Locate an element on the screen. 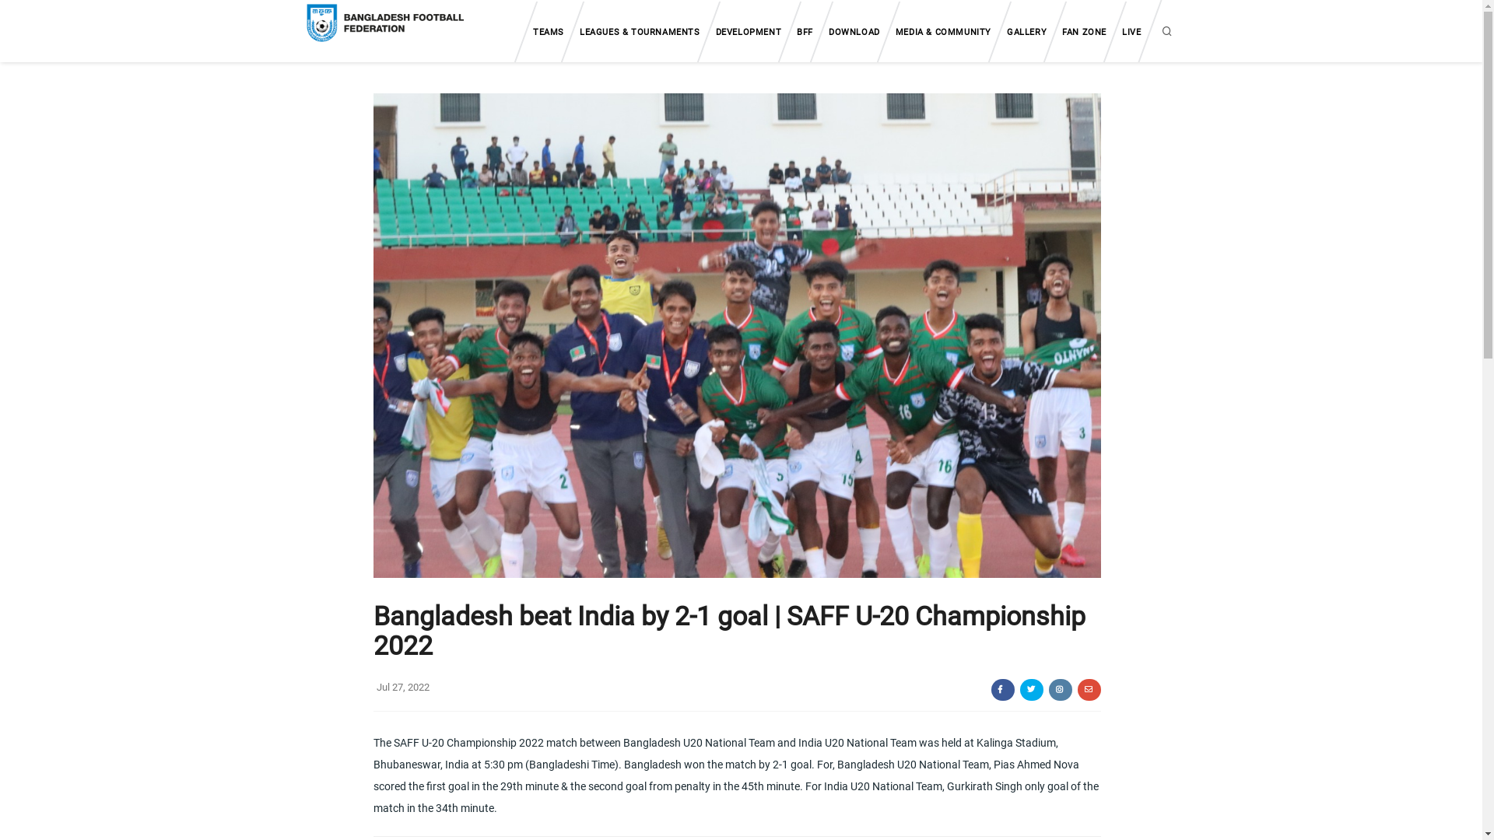  DEVELOPMENT is located at coordinates (749, 32).